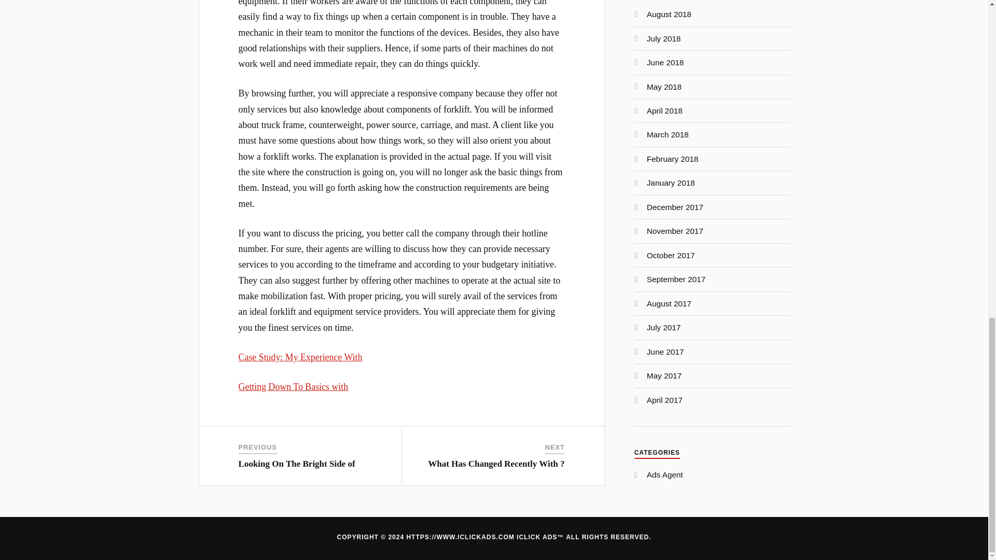 The height and width of the screenshot is (560, 996). Describe the element at coordinates (664, 328) in the screenshot. I see `July 2017` at that location.